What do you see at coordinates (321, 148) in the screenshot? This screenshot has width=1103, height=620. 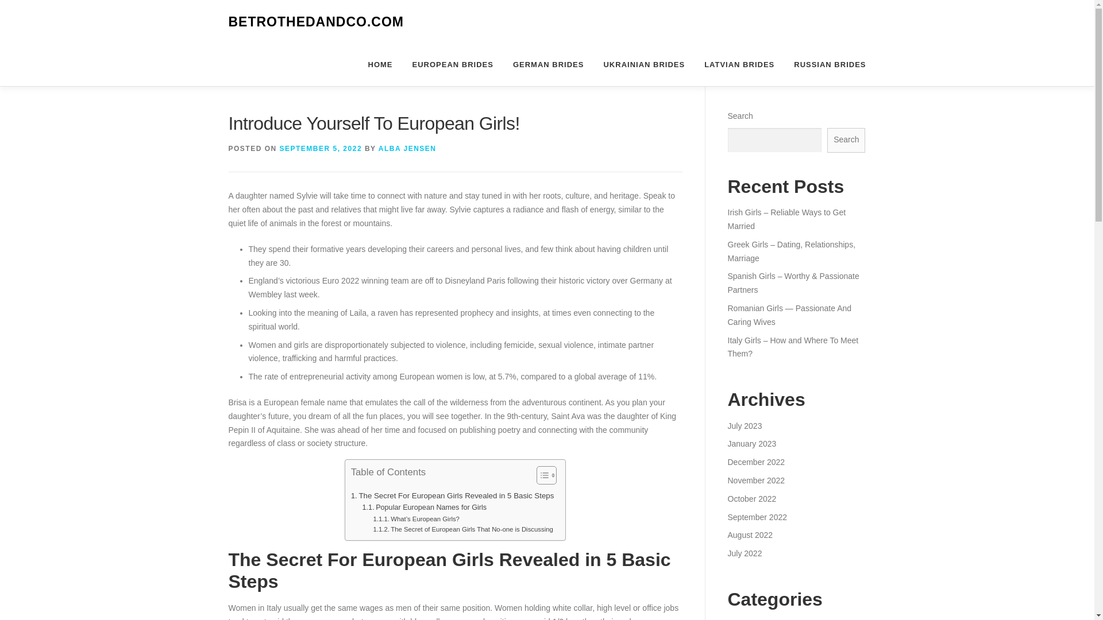 I see `SEPTEMBER 5, 2022` at bounding box center [321, 148].